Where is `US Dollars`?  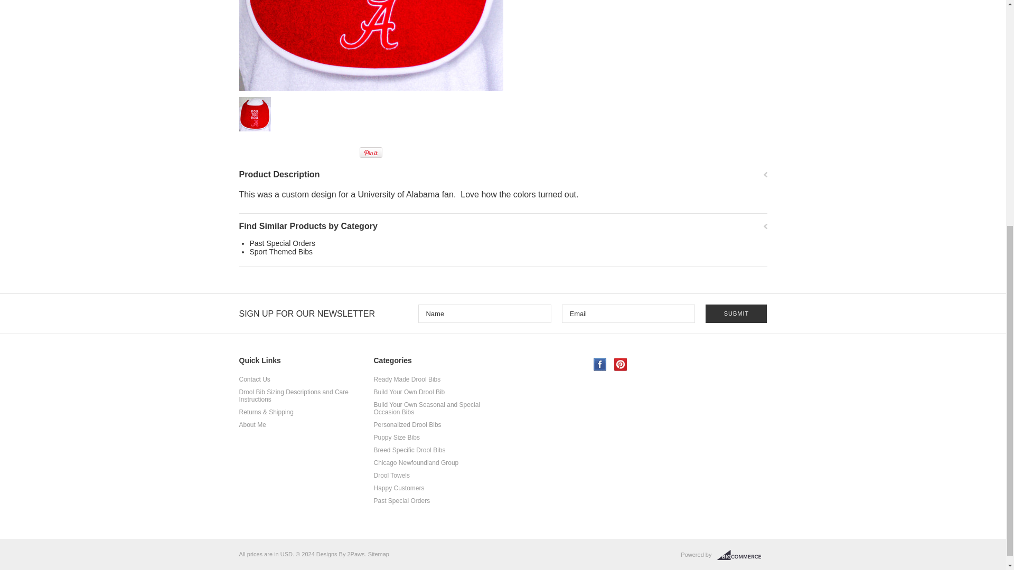
US Dollars is located at coordinates (286, 554).